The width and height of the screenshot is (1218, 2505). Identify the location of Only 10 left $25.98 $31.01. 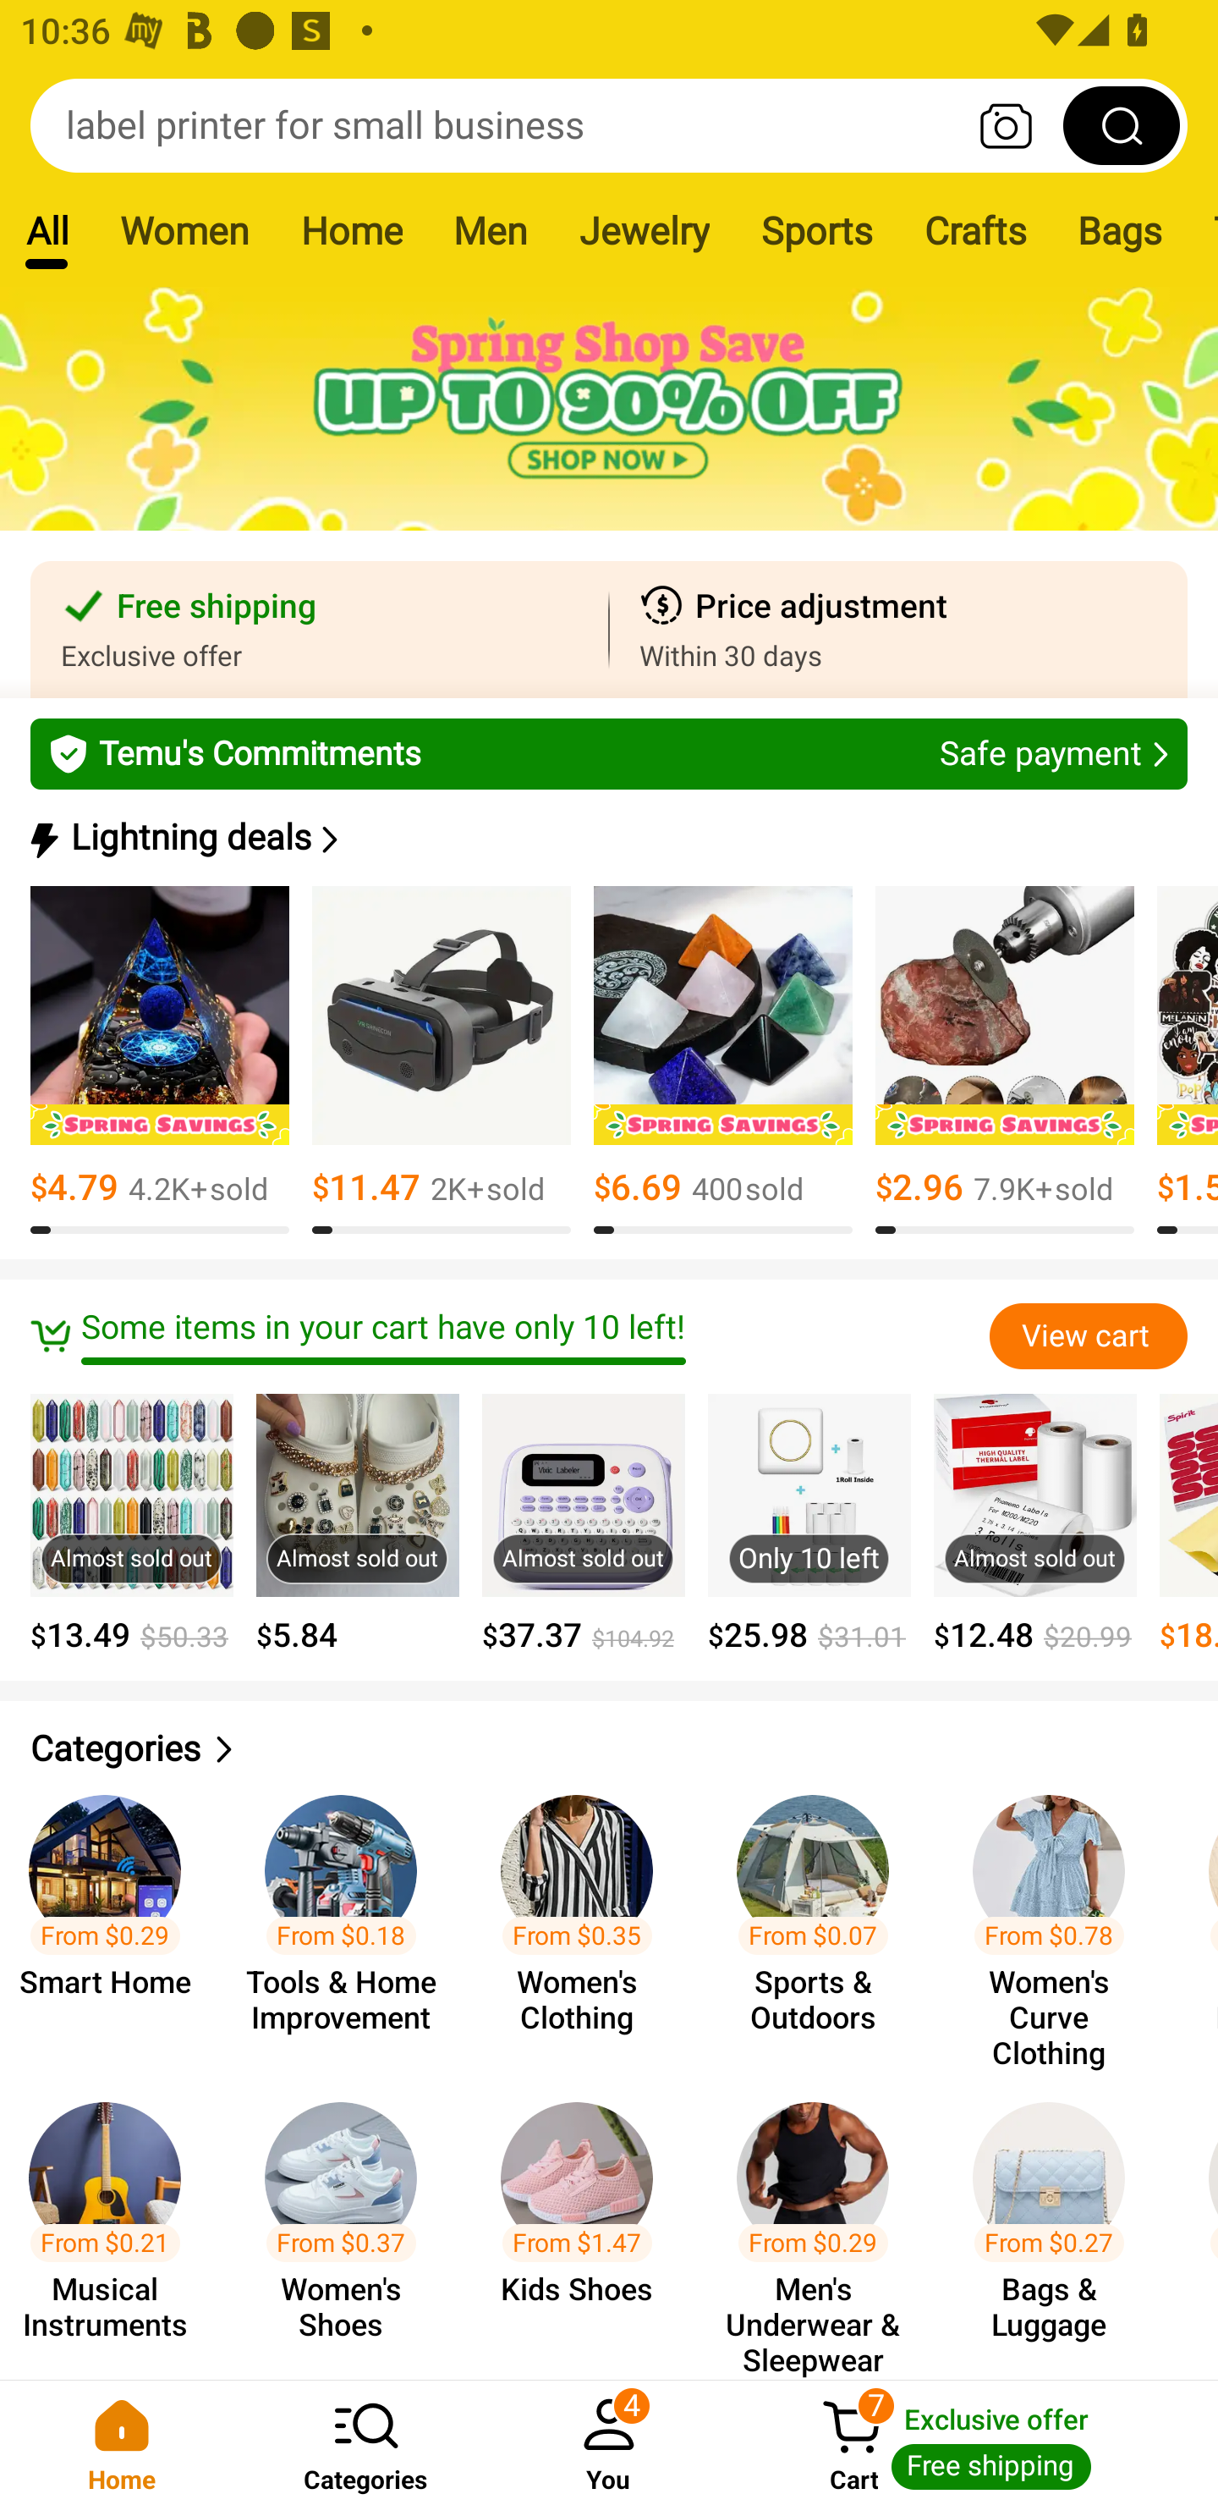
(809, 1523).